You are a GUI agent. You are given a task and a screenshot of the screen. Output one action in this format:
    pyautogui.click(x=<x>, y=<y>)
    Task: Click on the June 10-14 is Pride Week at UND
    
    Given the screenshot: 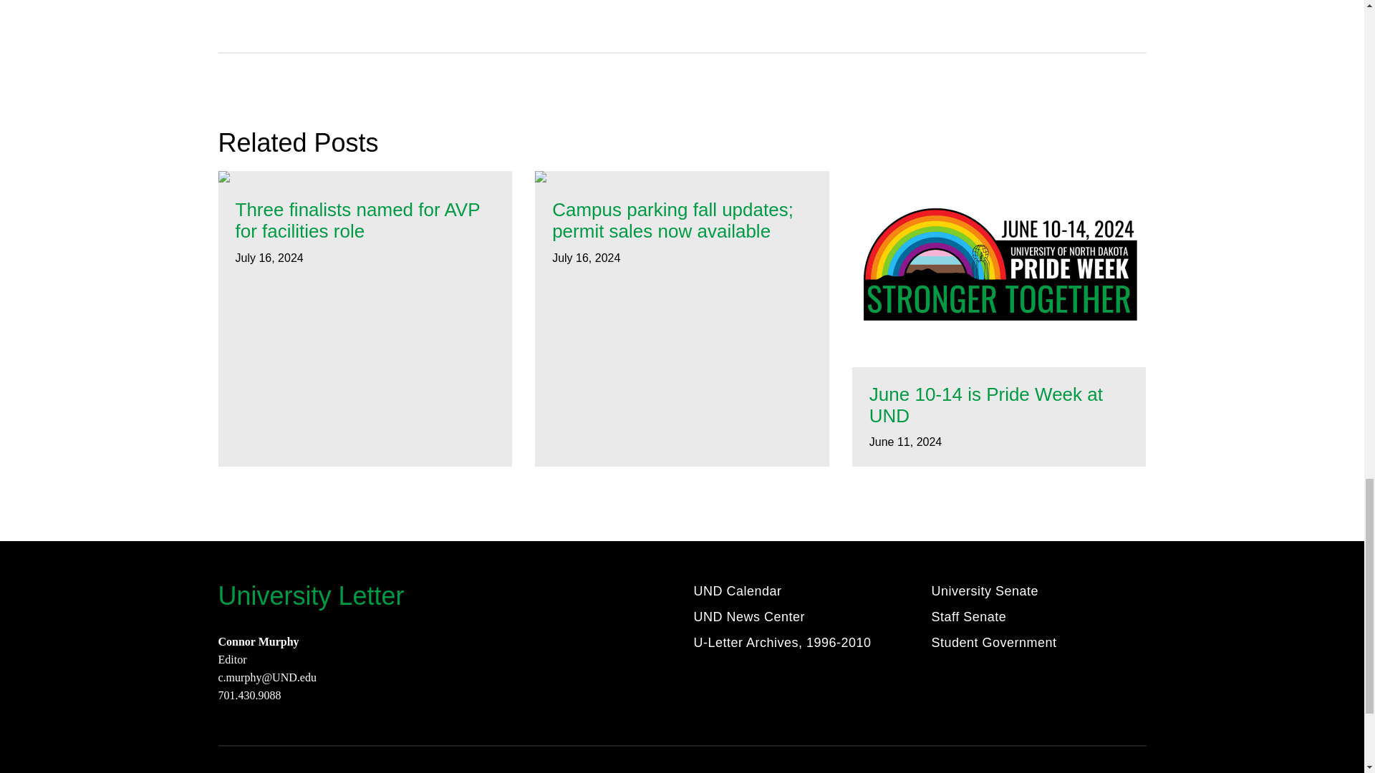 What is the action you would take?
    pyautogui.click(x=998, y=405)
    